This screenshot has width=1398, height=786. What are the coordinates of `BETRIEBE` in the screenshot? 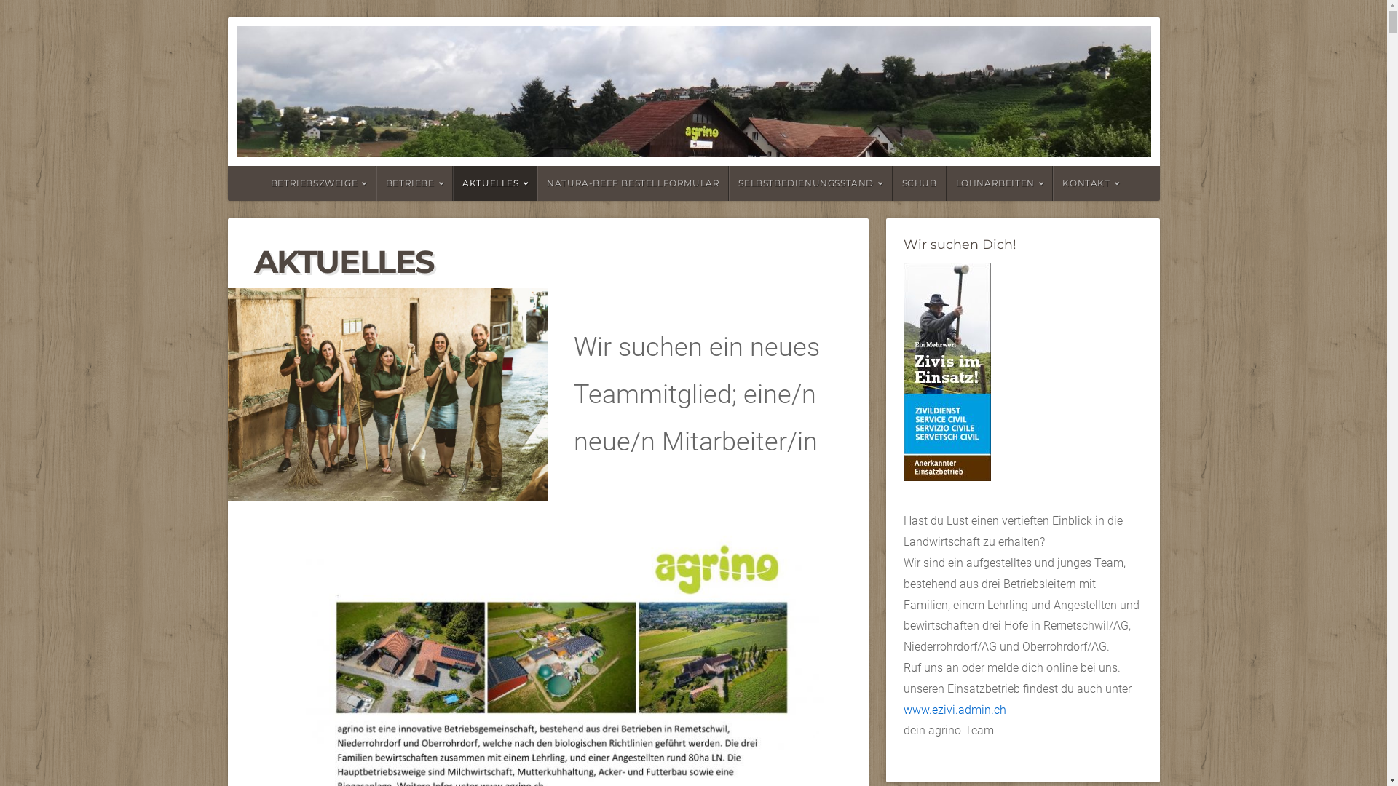 It's located at (415, 183).